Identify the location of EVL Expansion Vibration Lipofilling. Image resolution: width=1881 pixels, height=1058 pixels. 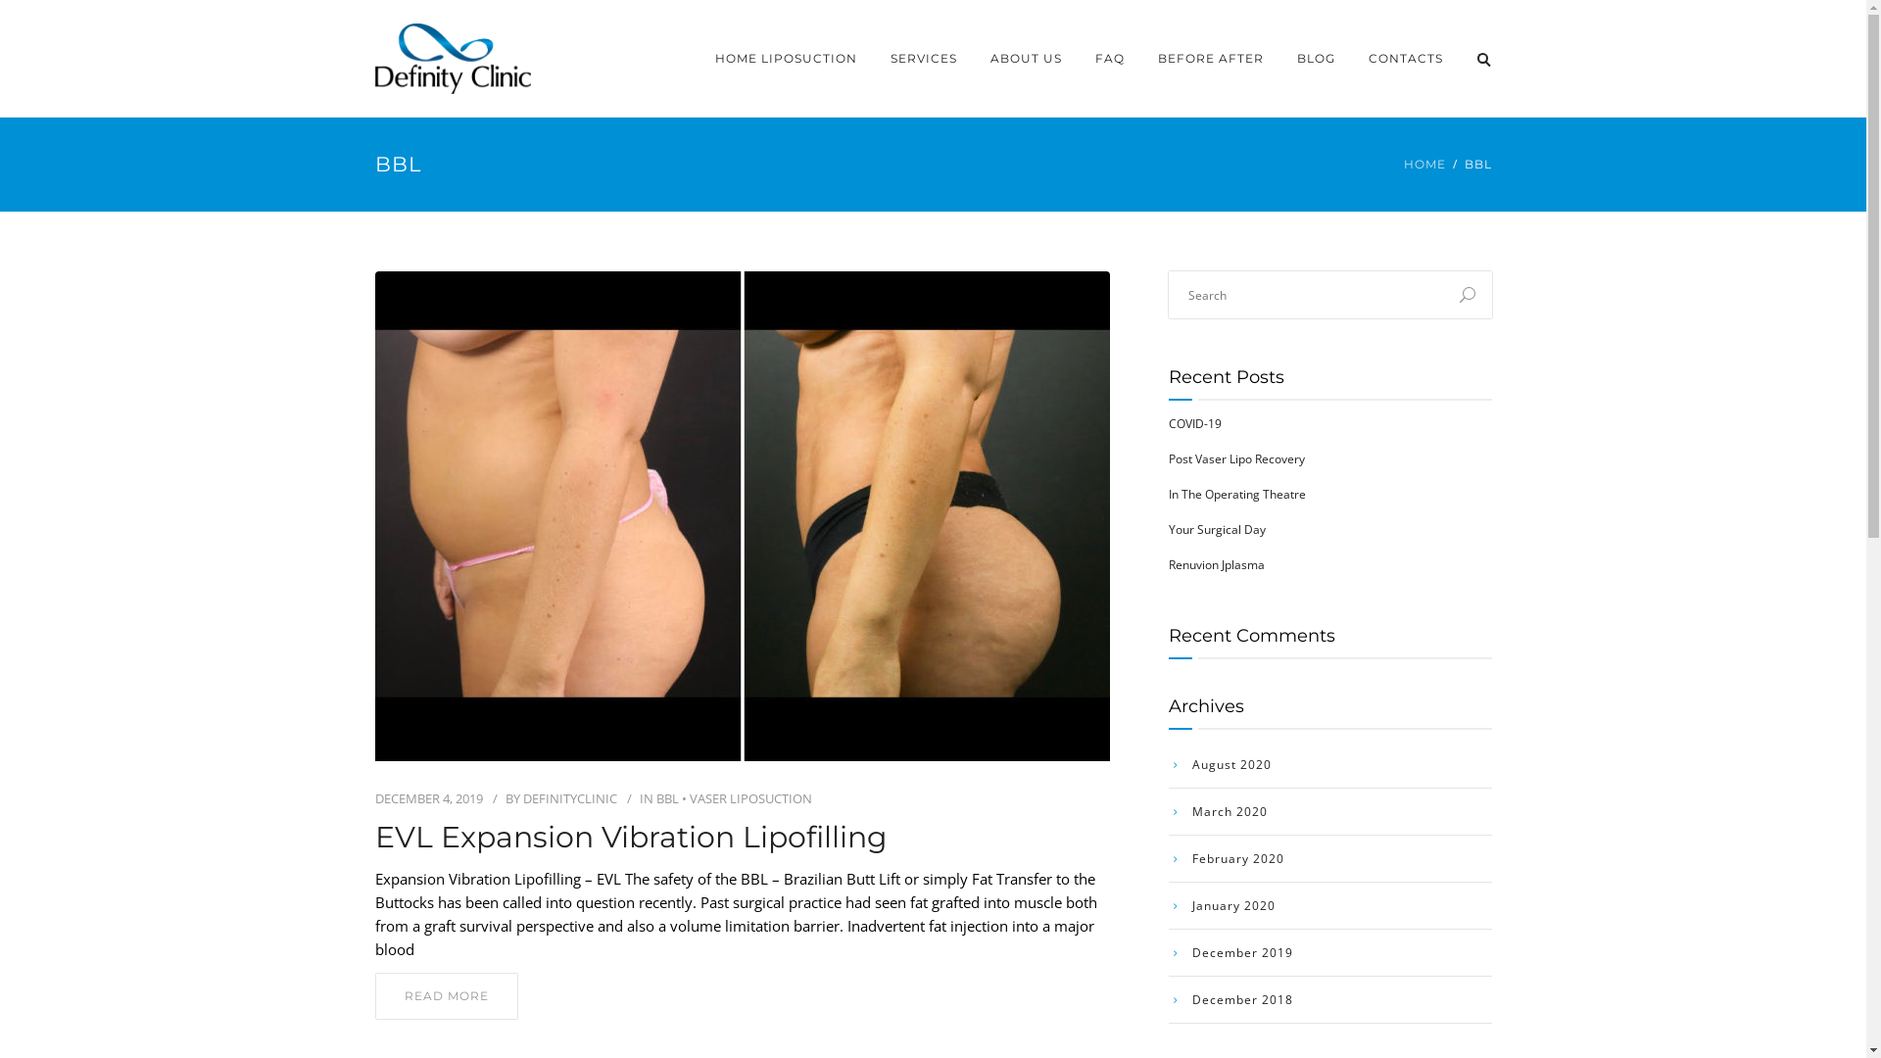
(742, 838).